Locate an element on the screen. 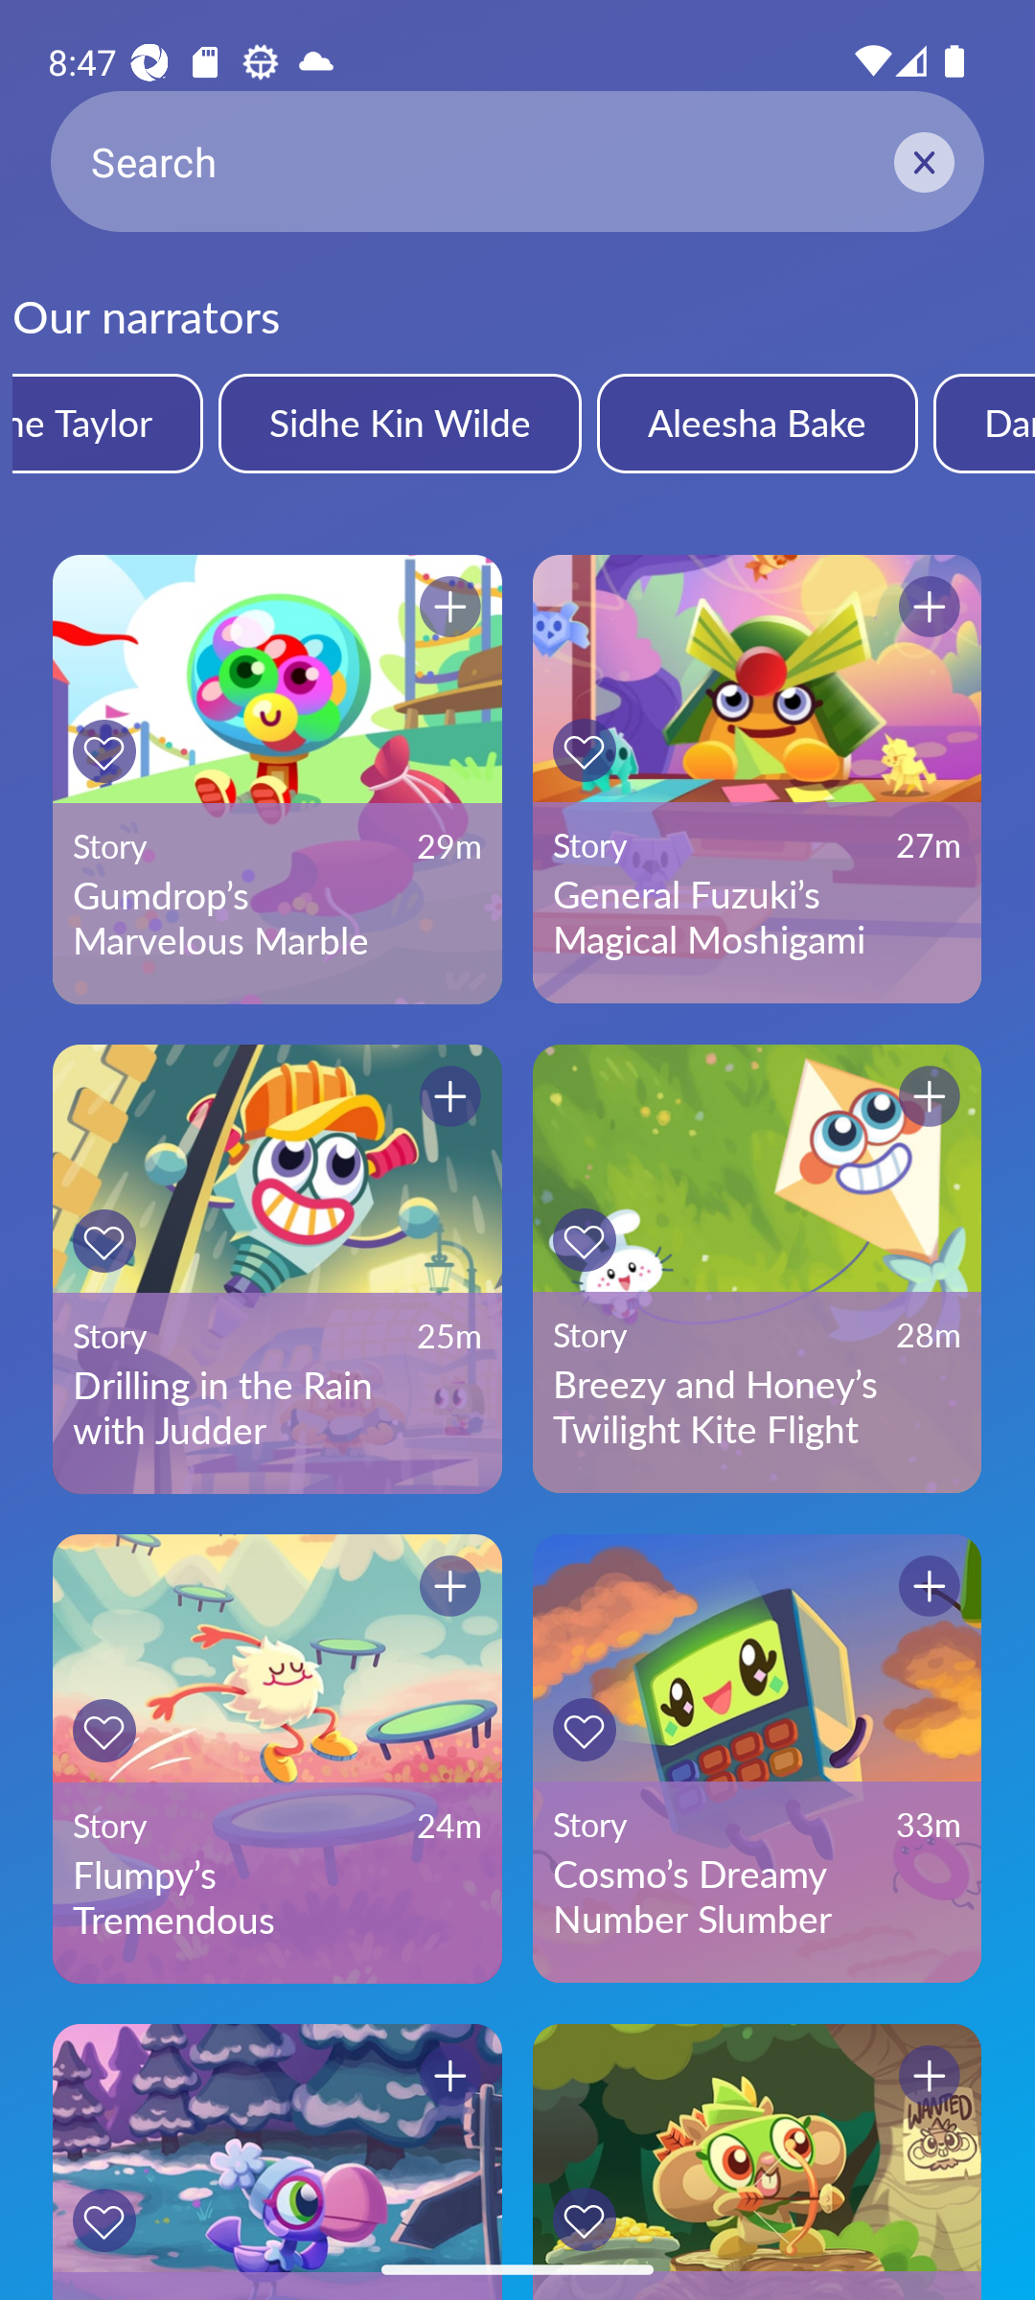 This screenshot has height=2300, width=1035. Button is located at coordinates (103, 1731).